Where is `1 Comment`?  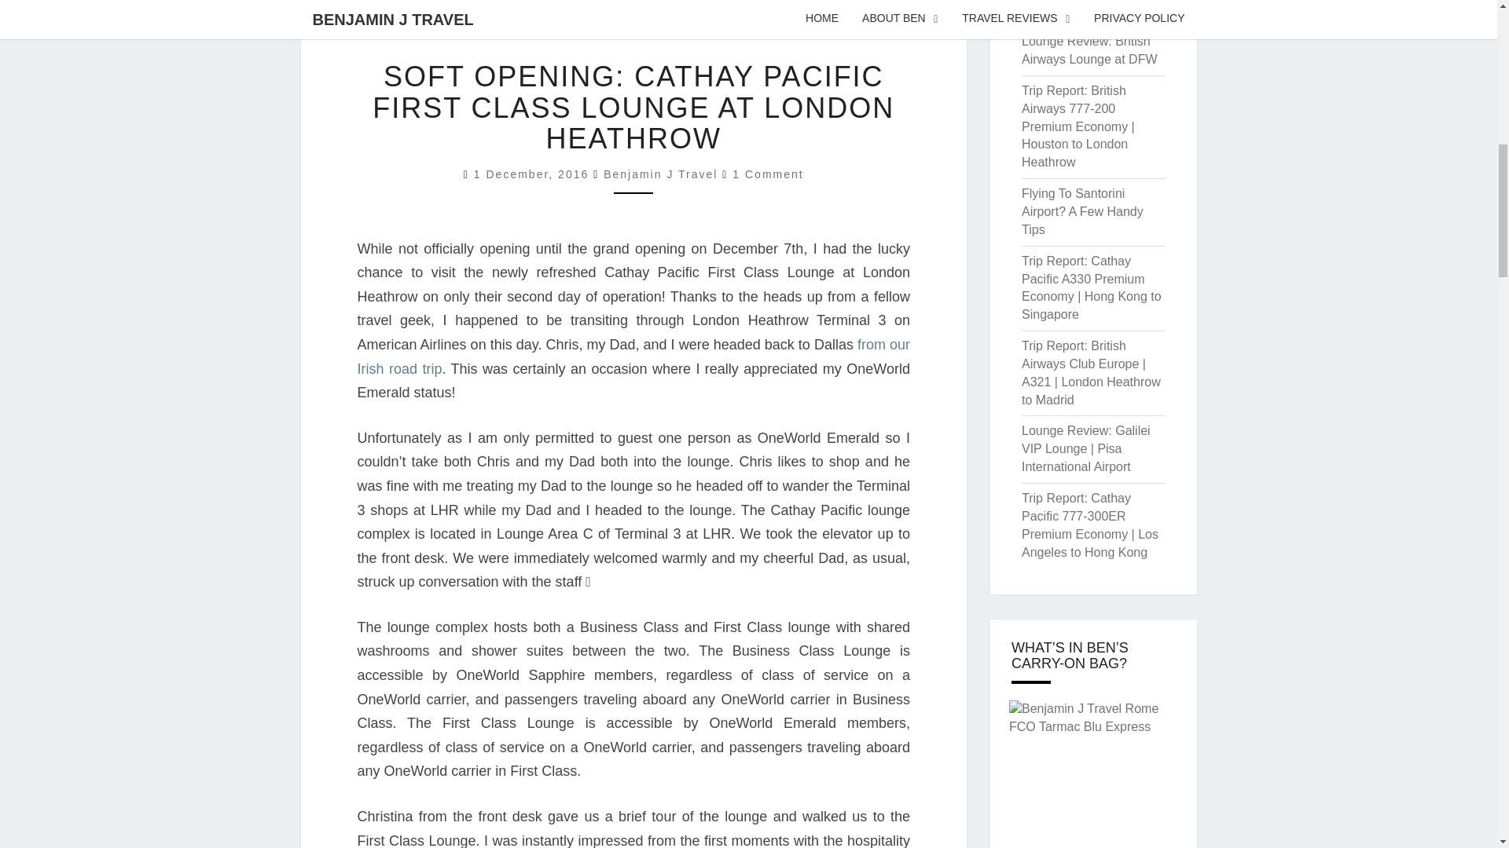
1 Comment is located at coordinates (767, 174).